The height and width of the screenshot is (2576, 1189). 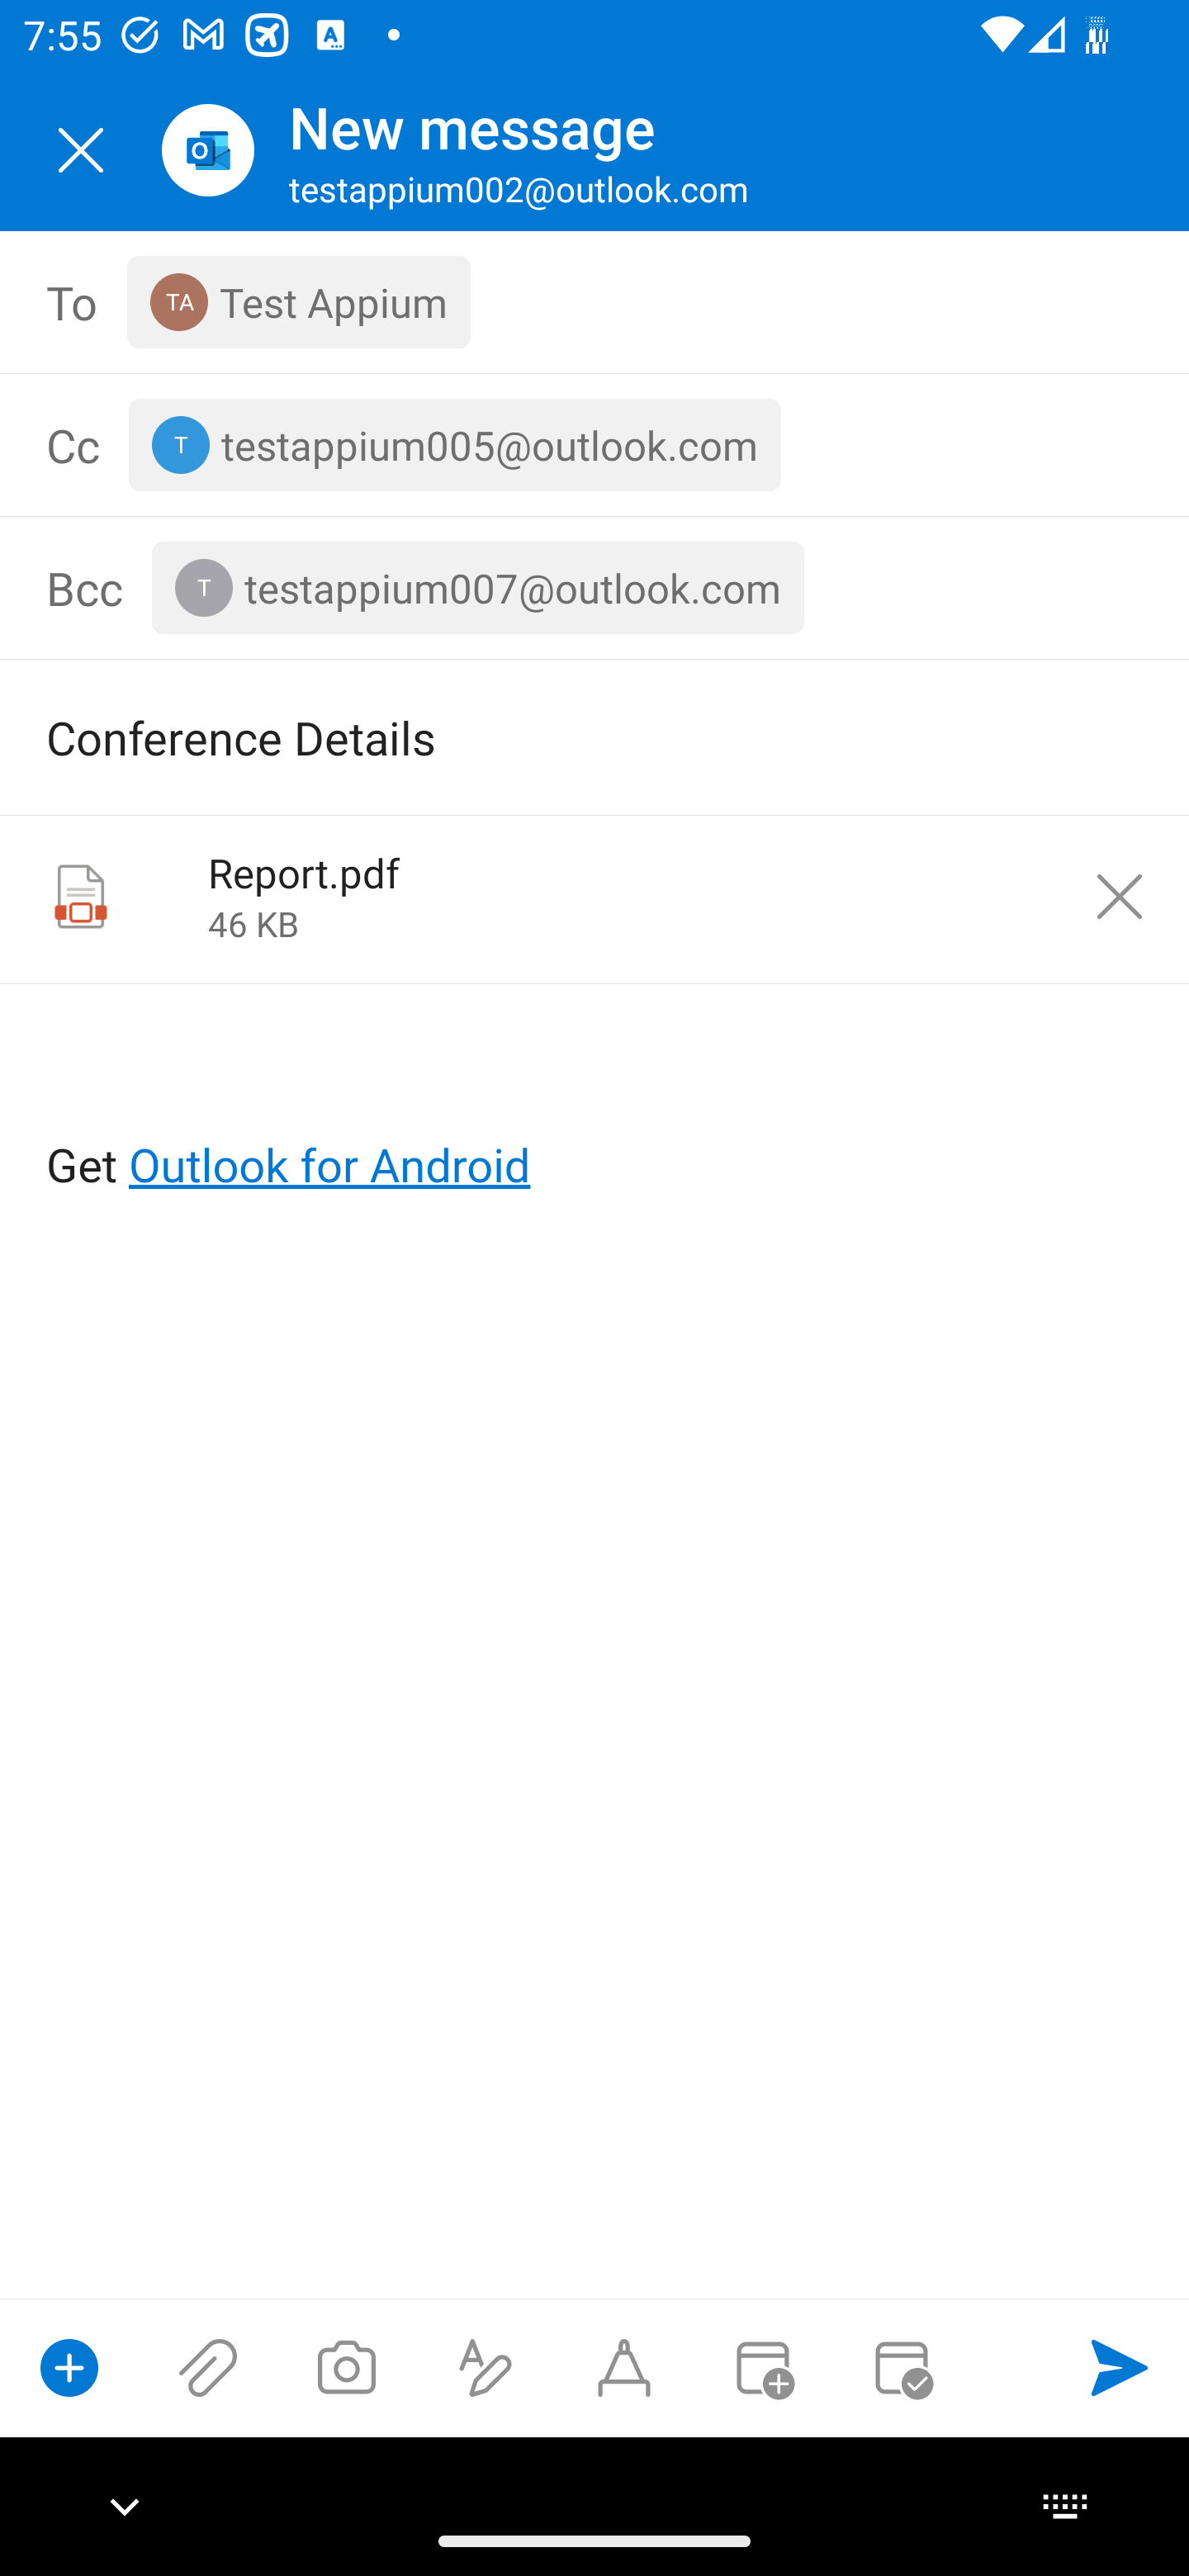 What do you see at coordinates (69, 2367) in the screenshot?
I see `Show compose options` at bounding box center [69, 2367].